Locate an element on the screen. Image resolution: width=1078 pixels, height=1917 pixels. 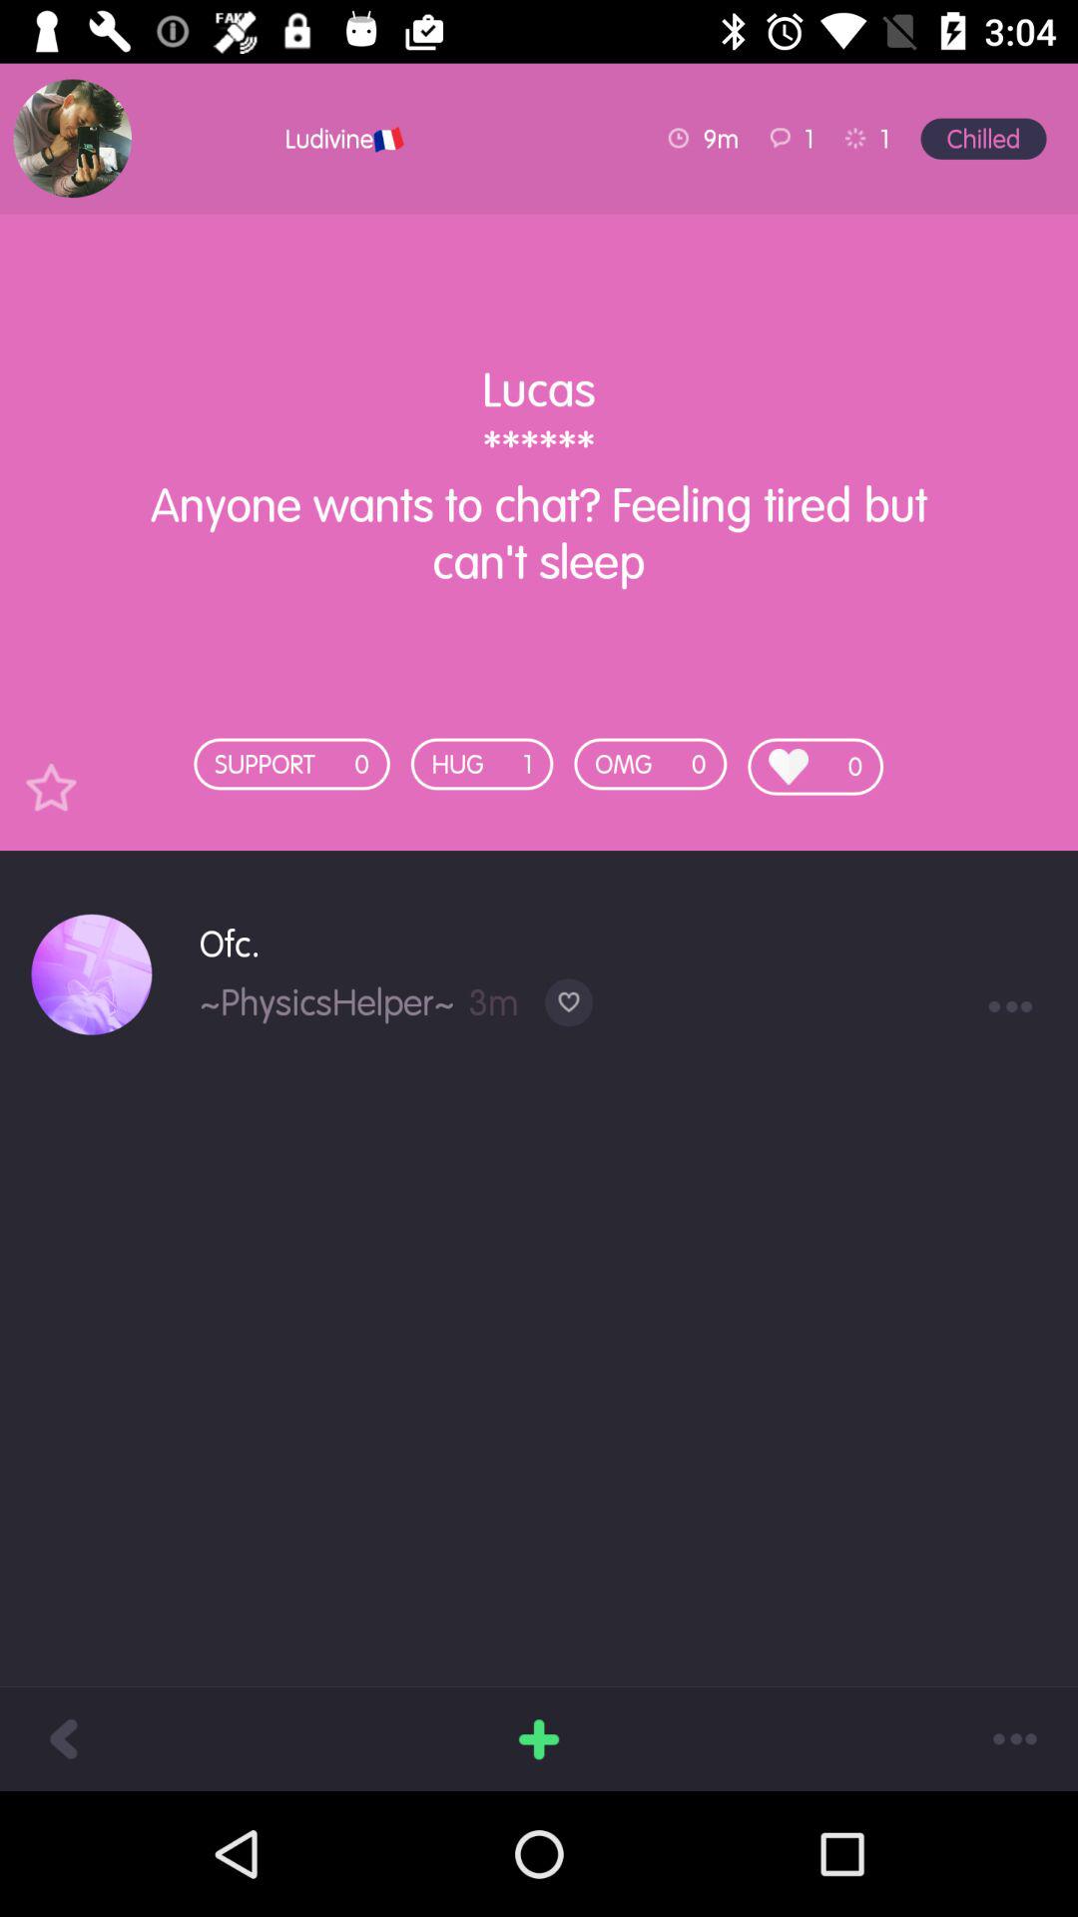
swipe until the ofc. is located at coordinates (623, 943).